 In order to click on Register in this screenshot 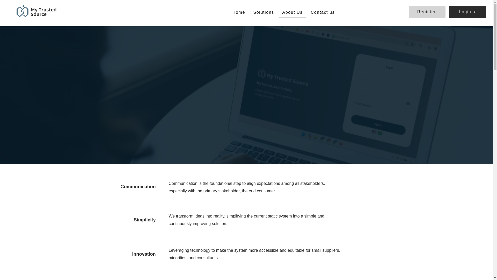, I will do `click(427, 12)`.